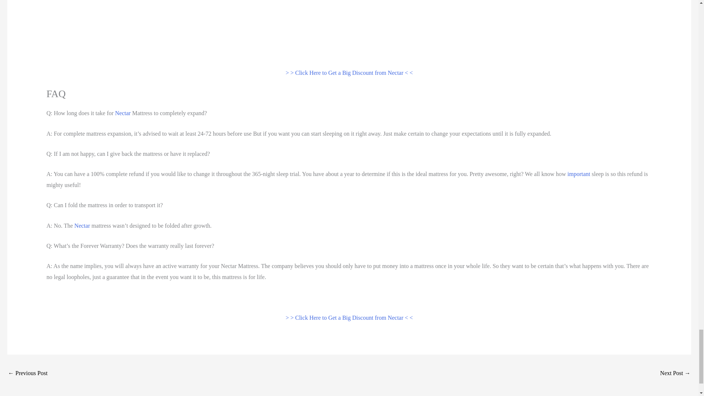  Describe the element at coordinates (82, 225) in the screenshot. I see `Nectar` at that location.